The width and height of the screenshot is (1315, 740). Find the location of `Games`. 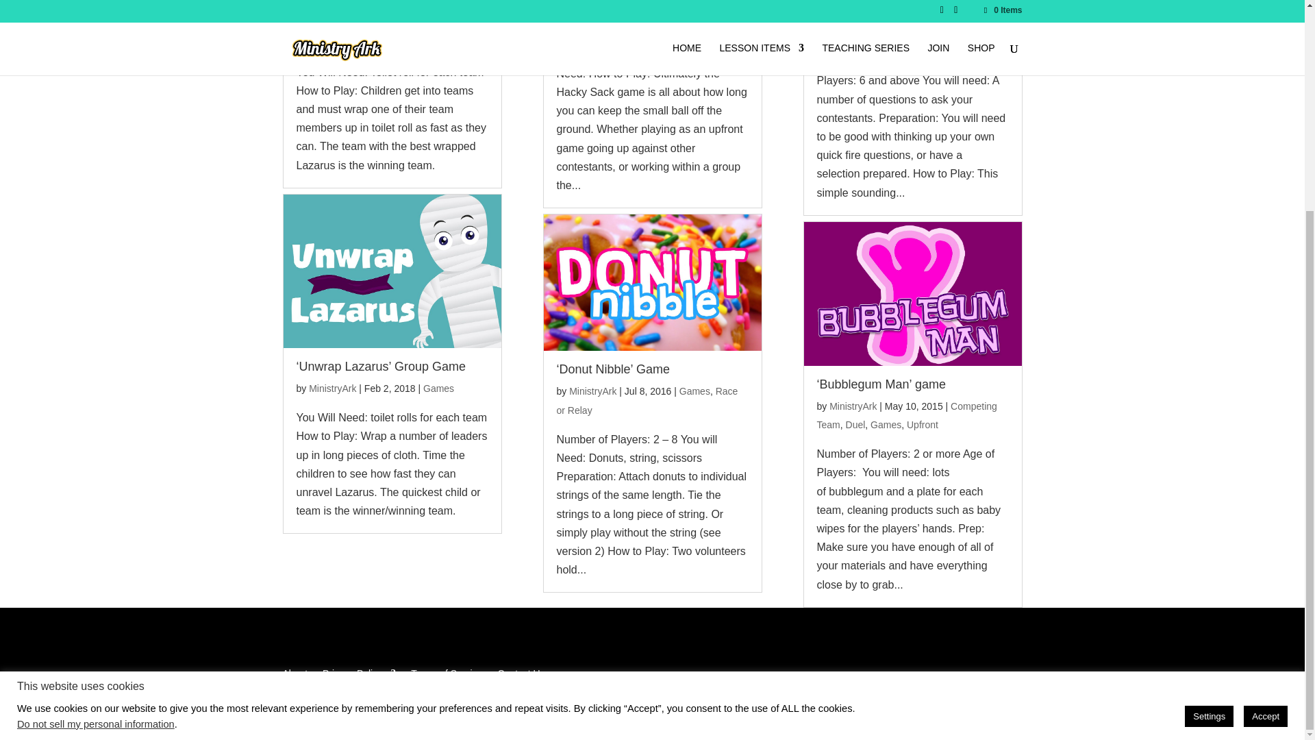

Games is located at coordinates (340, 42).